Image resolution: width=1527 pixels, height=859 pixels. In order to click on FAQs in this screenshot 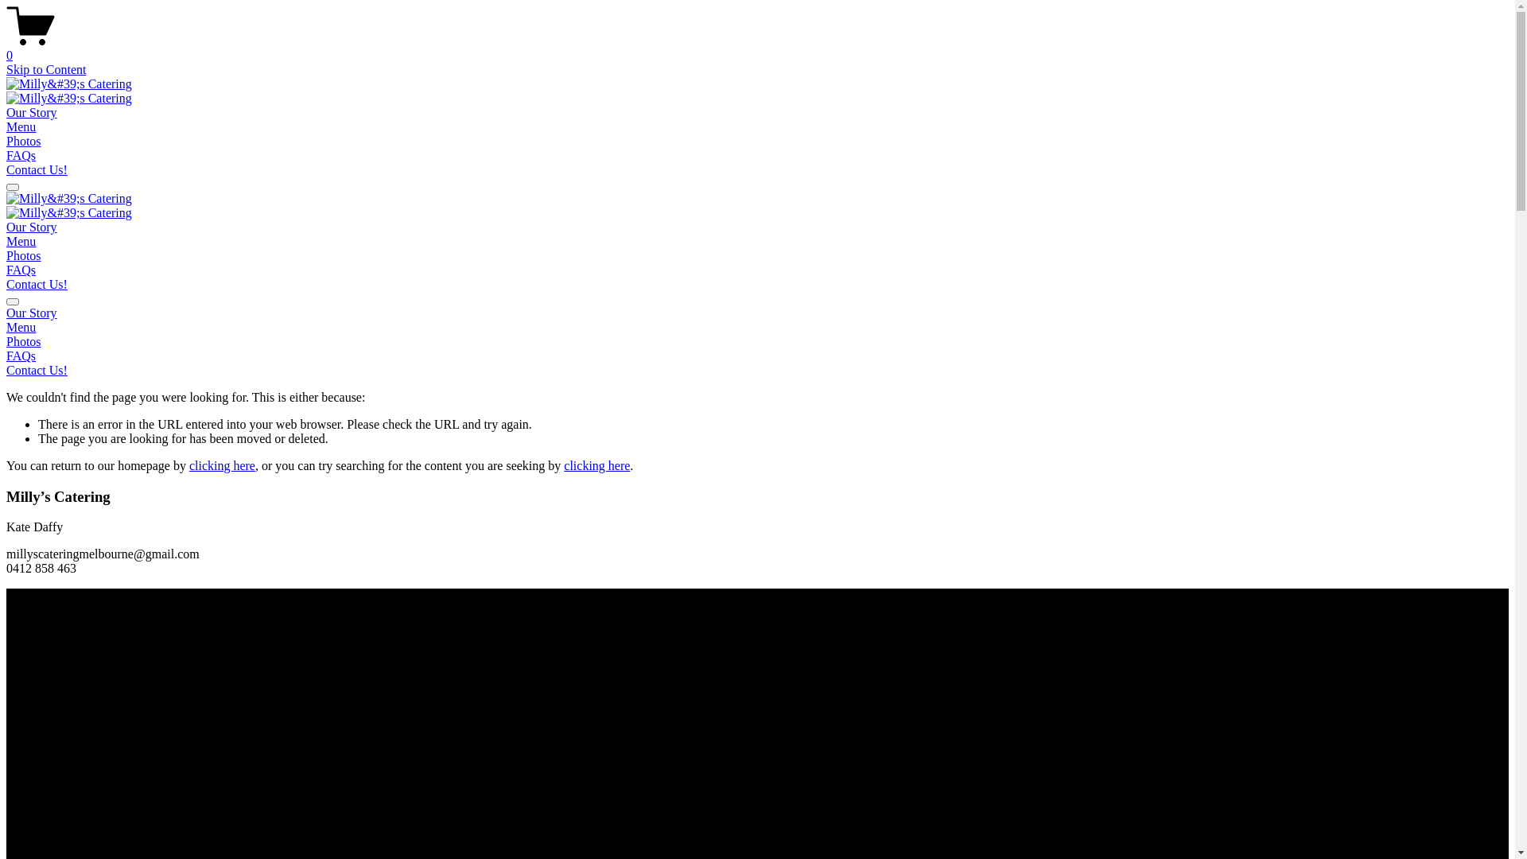, I will do `click(21, 155)`.